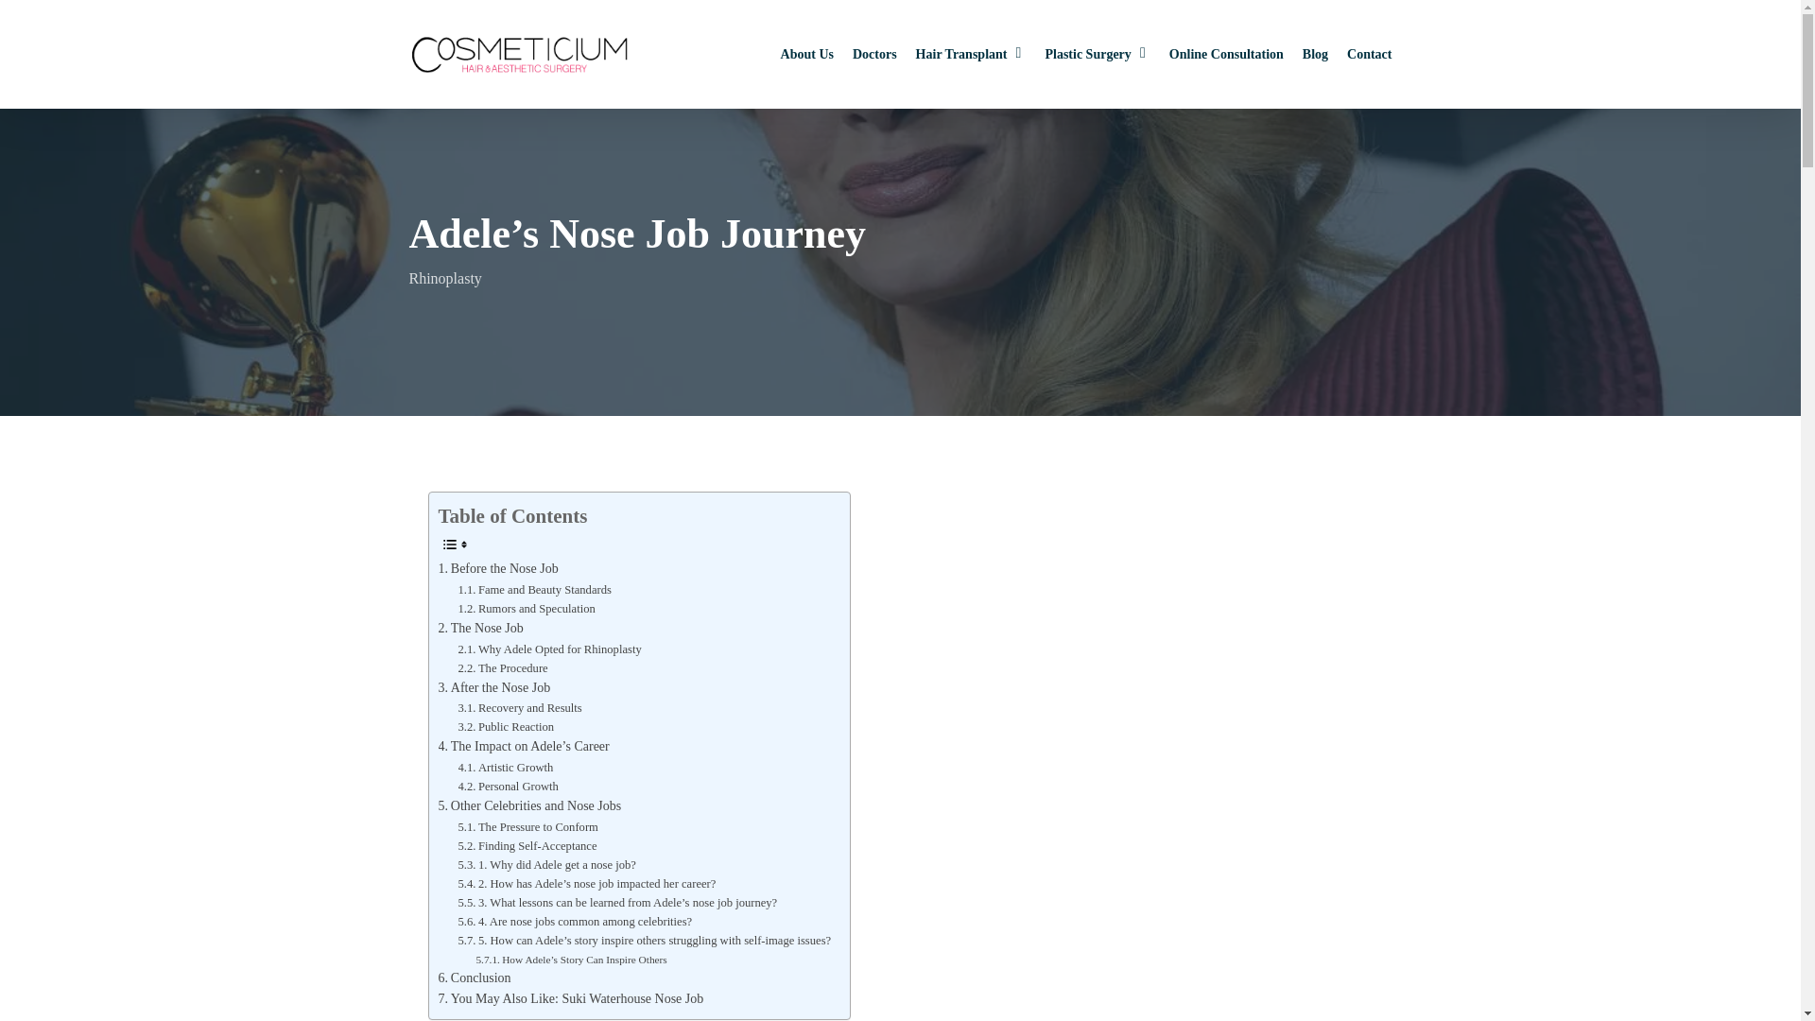 The height and width of the screenshot is (1021, 1815). I want to click on Personal Growth, so click(507, 787).